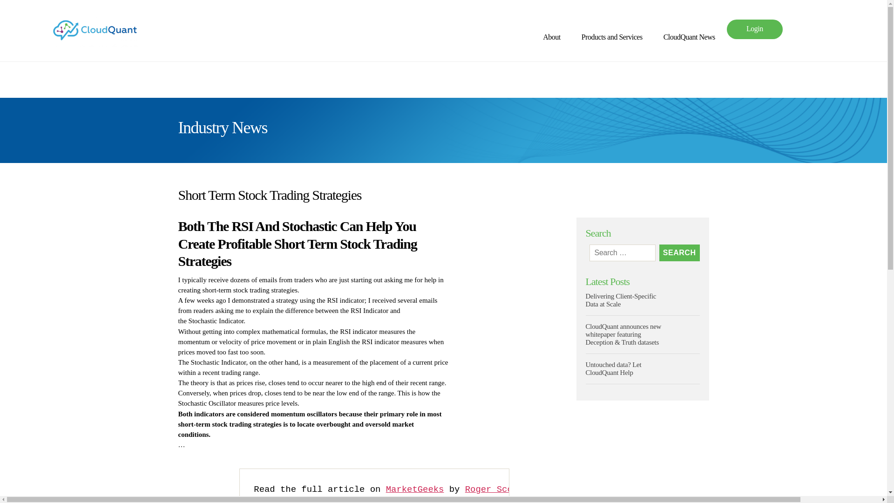 The width and height of the screenshot is (894, 503). I want to click on About, so click(556, 37).